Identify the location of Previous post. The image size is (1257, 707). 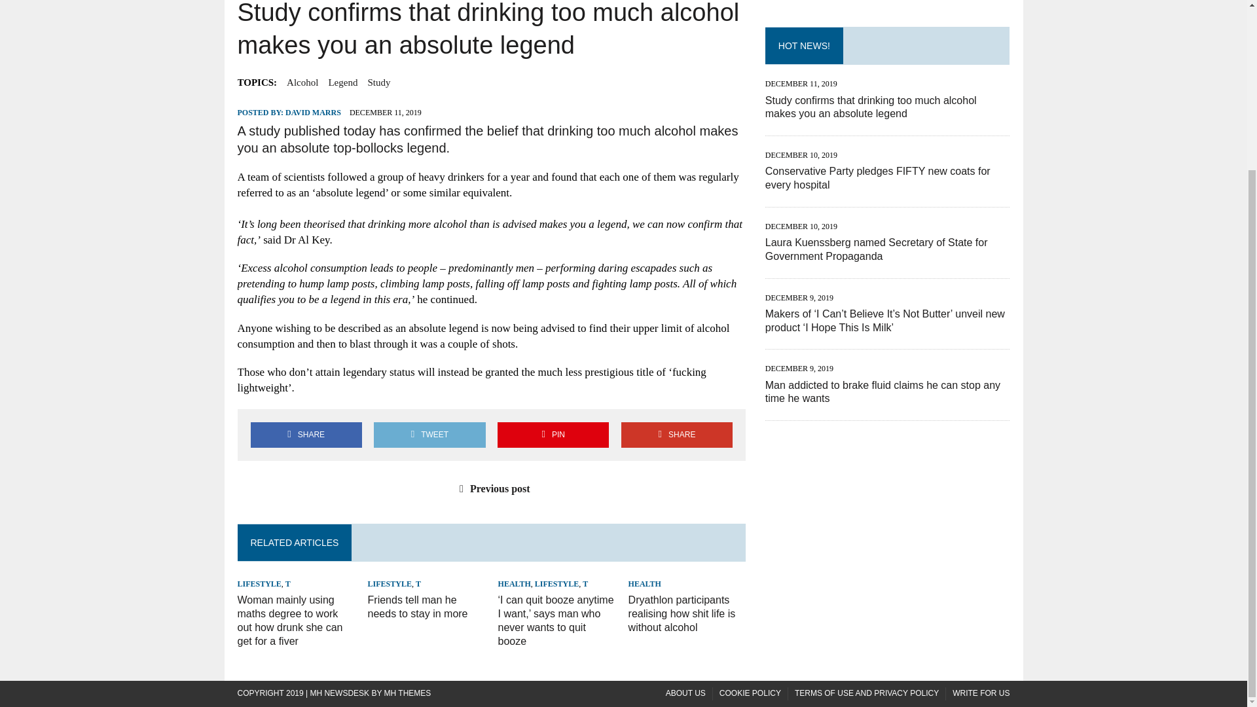
(491, 488).